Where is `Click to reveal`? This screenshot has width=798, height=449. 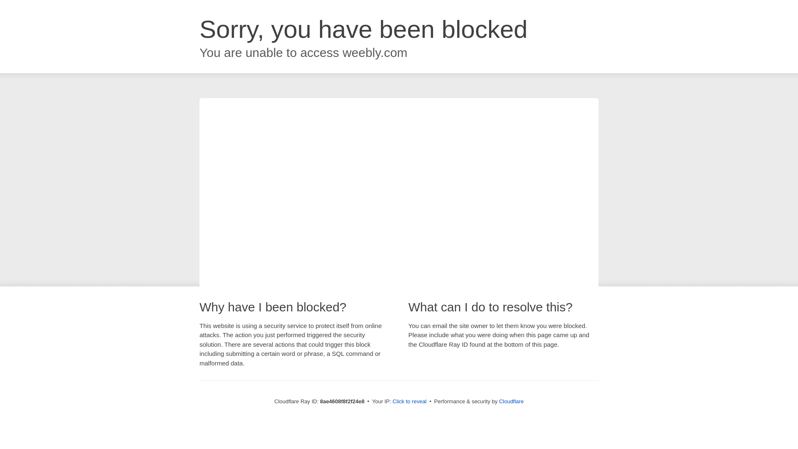
Click to reveal is located at coordinates (410, 402).